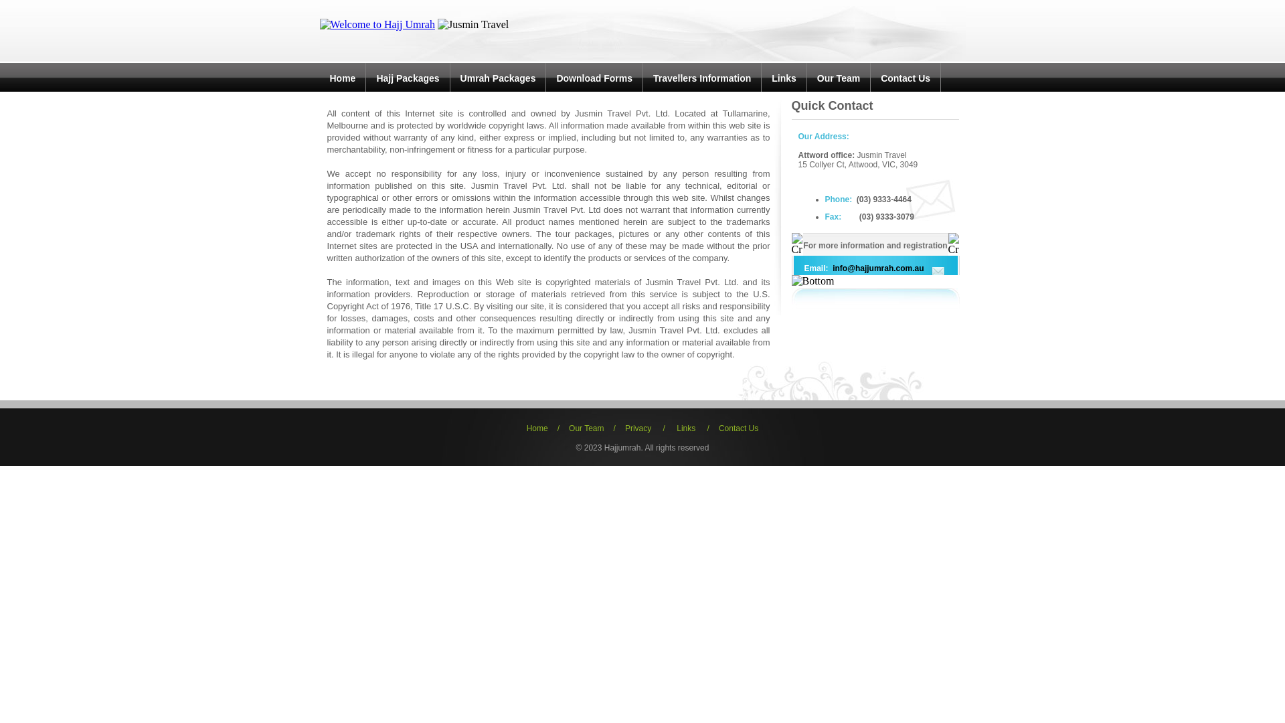 The height and width of the screenshot is (723, 1285). Describe the element at coordinates (586, 428) in the screenshot. I see `Our Team` at that location.